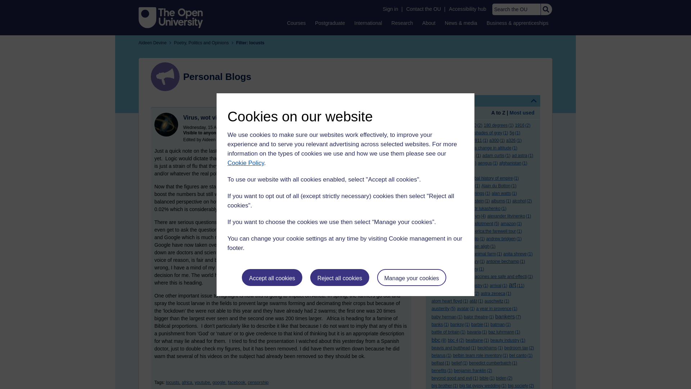  I want to click on Tags, so click(483, 100).